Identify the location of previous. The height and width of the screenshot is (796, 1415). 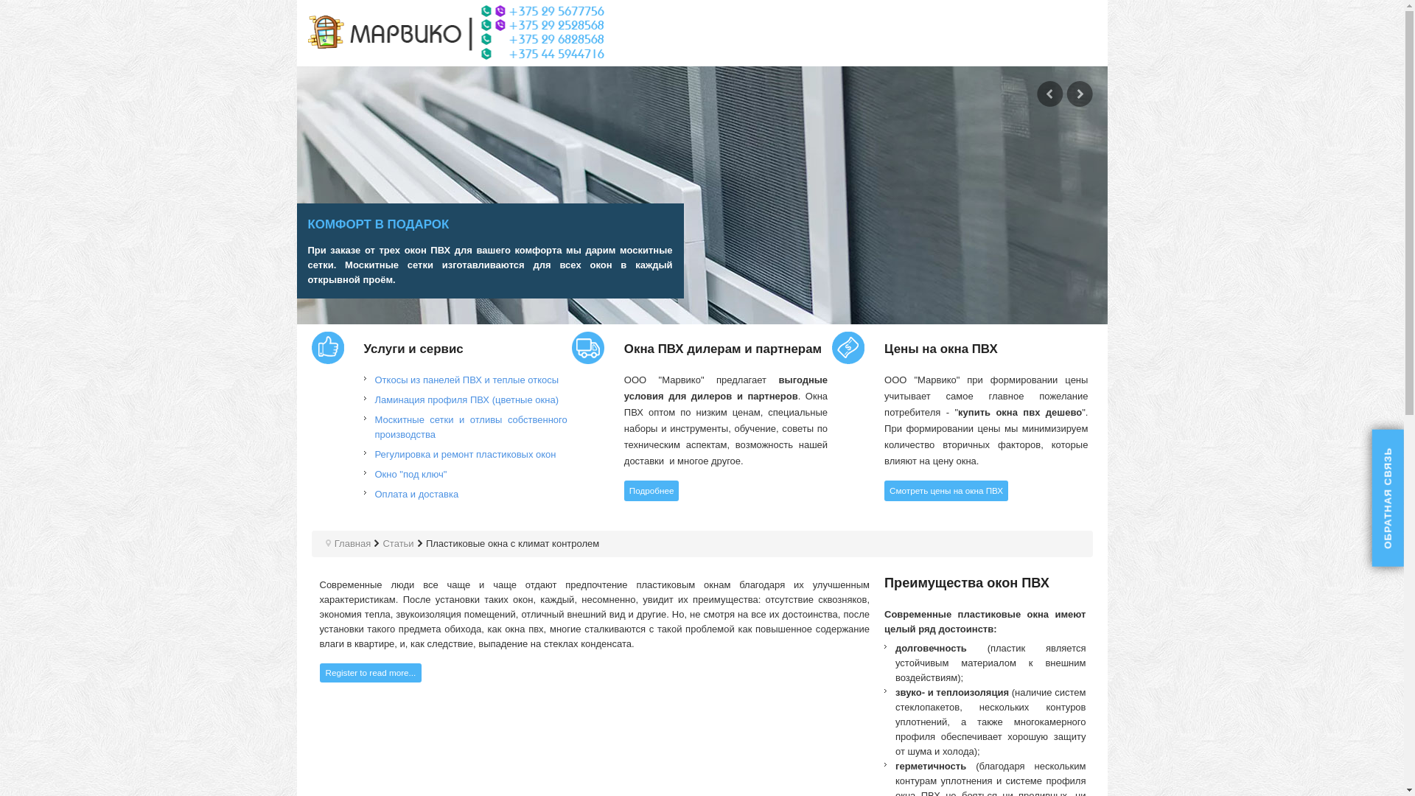
(1049, 94).